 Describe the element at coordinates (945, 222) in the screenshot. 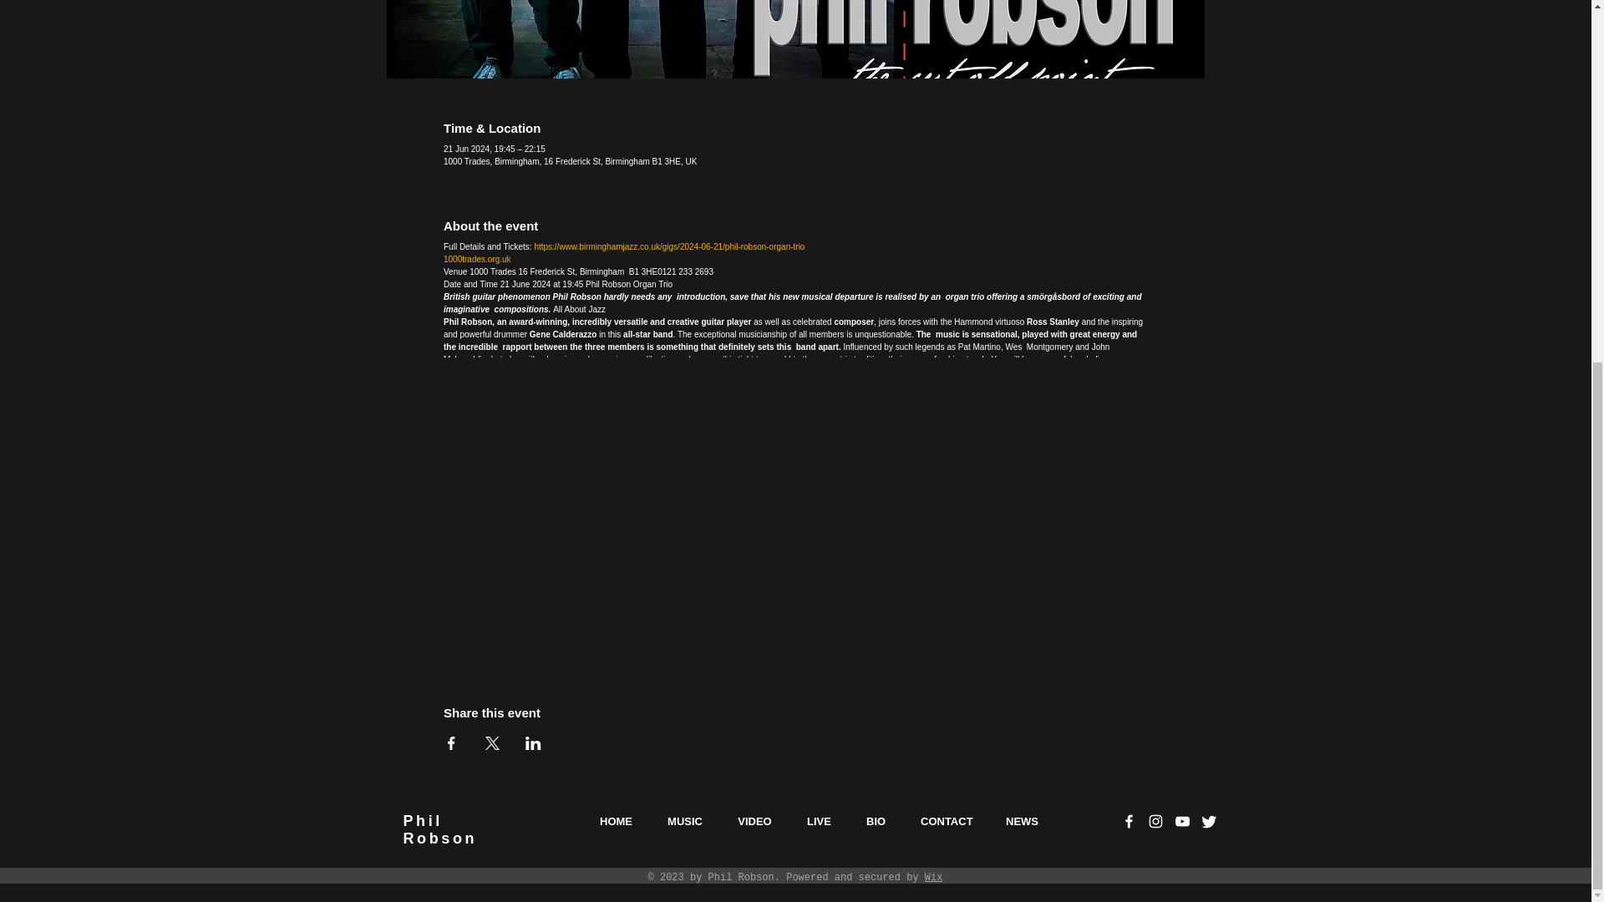

I see `1000trades.org.uk` at that location.